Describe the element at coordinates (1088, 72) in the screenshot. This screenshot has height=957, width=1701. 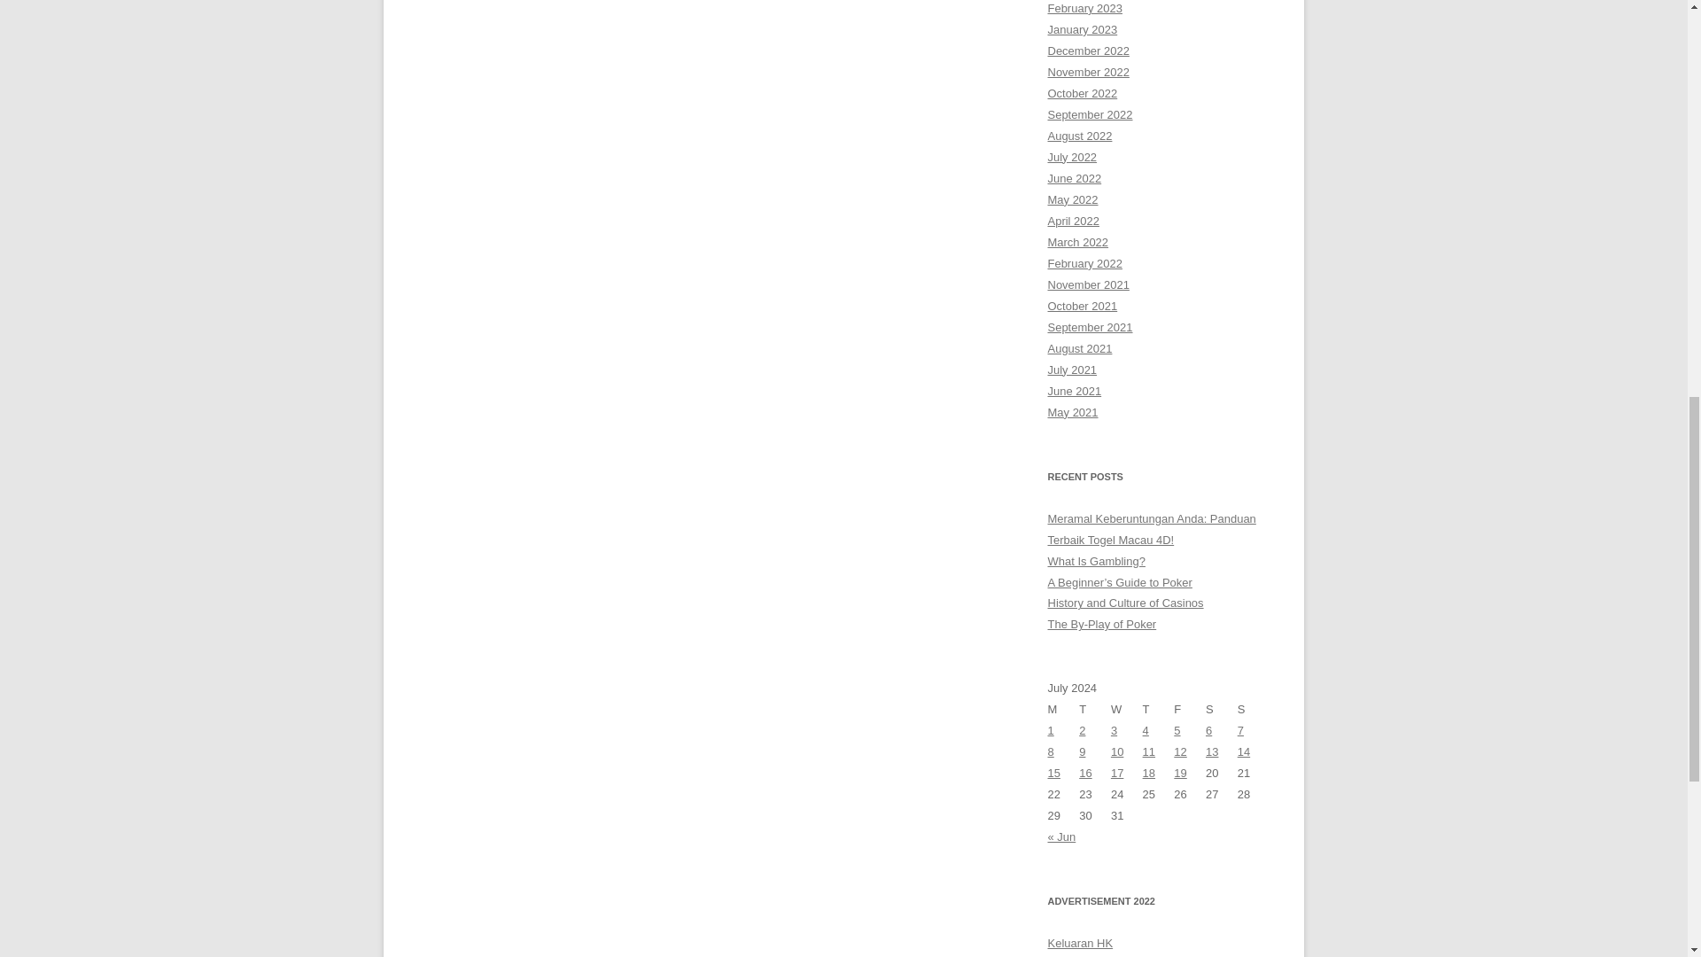
I see `November 2022` at that location.